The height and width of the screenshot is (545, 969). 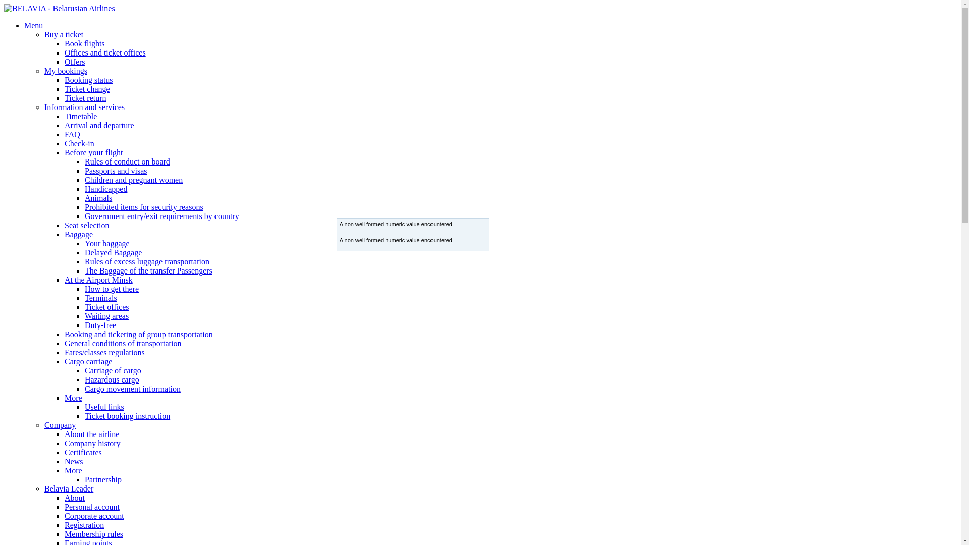 I want to click on Arrival and departure, so click(x=99, y=125).